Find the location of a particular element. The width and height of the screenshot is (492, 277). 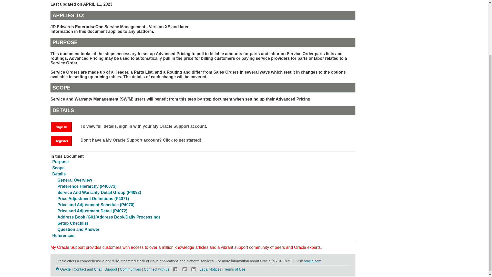

Sign In is located at coordinates (61, 127).